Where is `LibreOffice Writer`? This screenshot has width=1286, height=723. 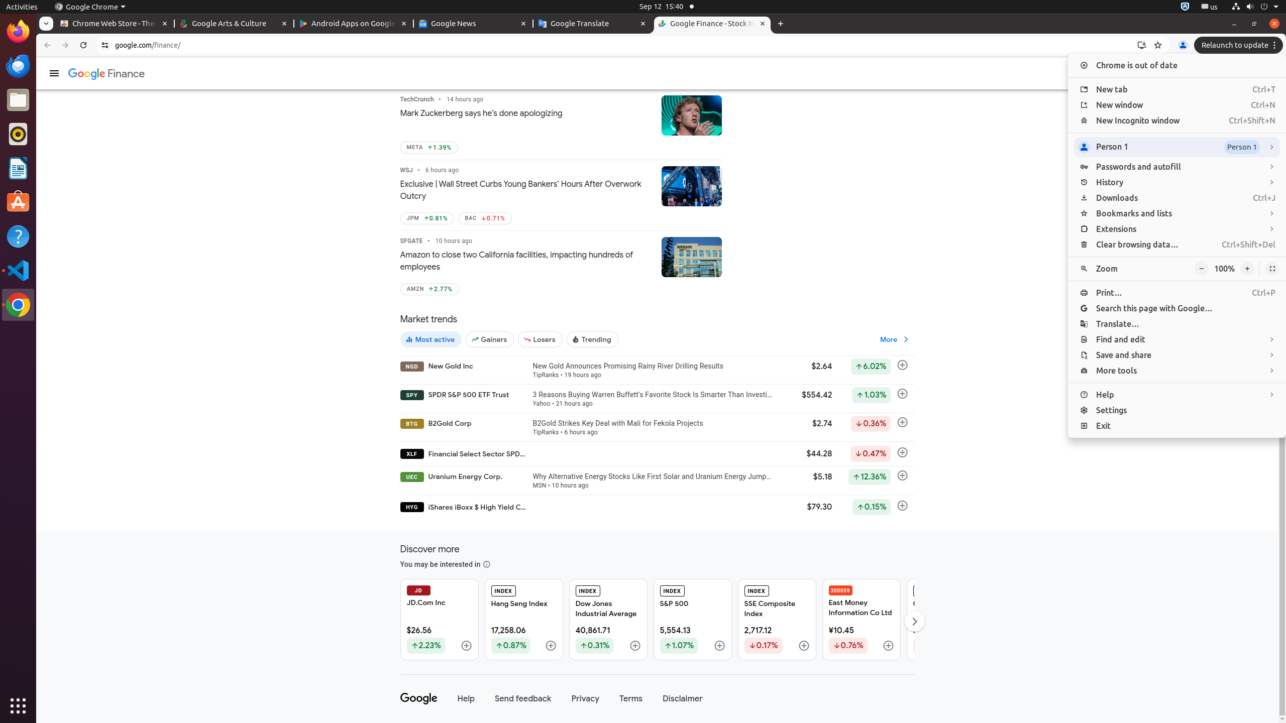 LibreOffice Writer is located at coordinates (18, 168).